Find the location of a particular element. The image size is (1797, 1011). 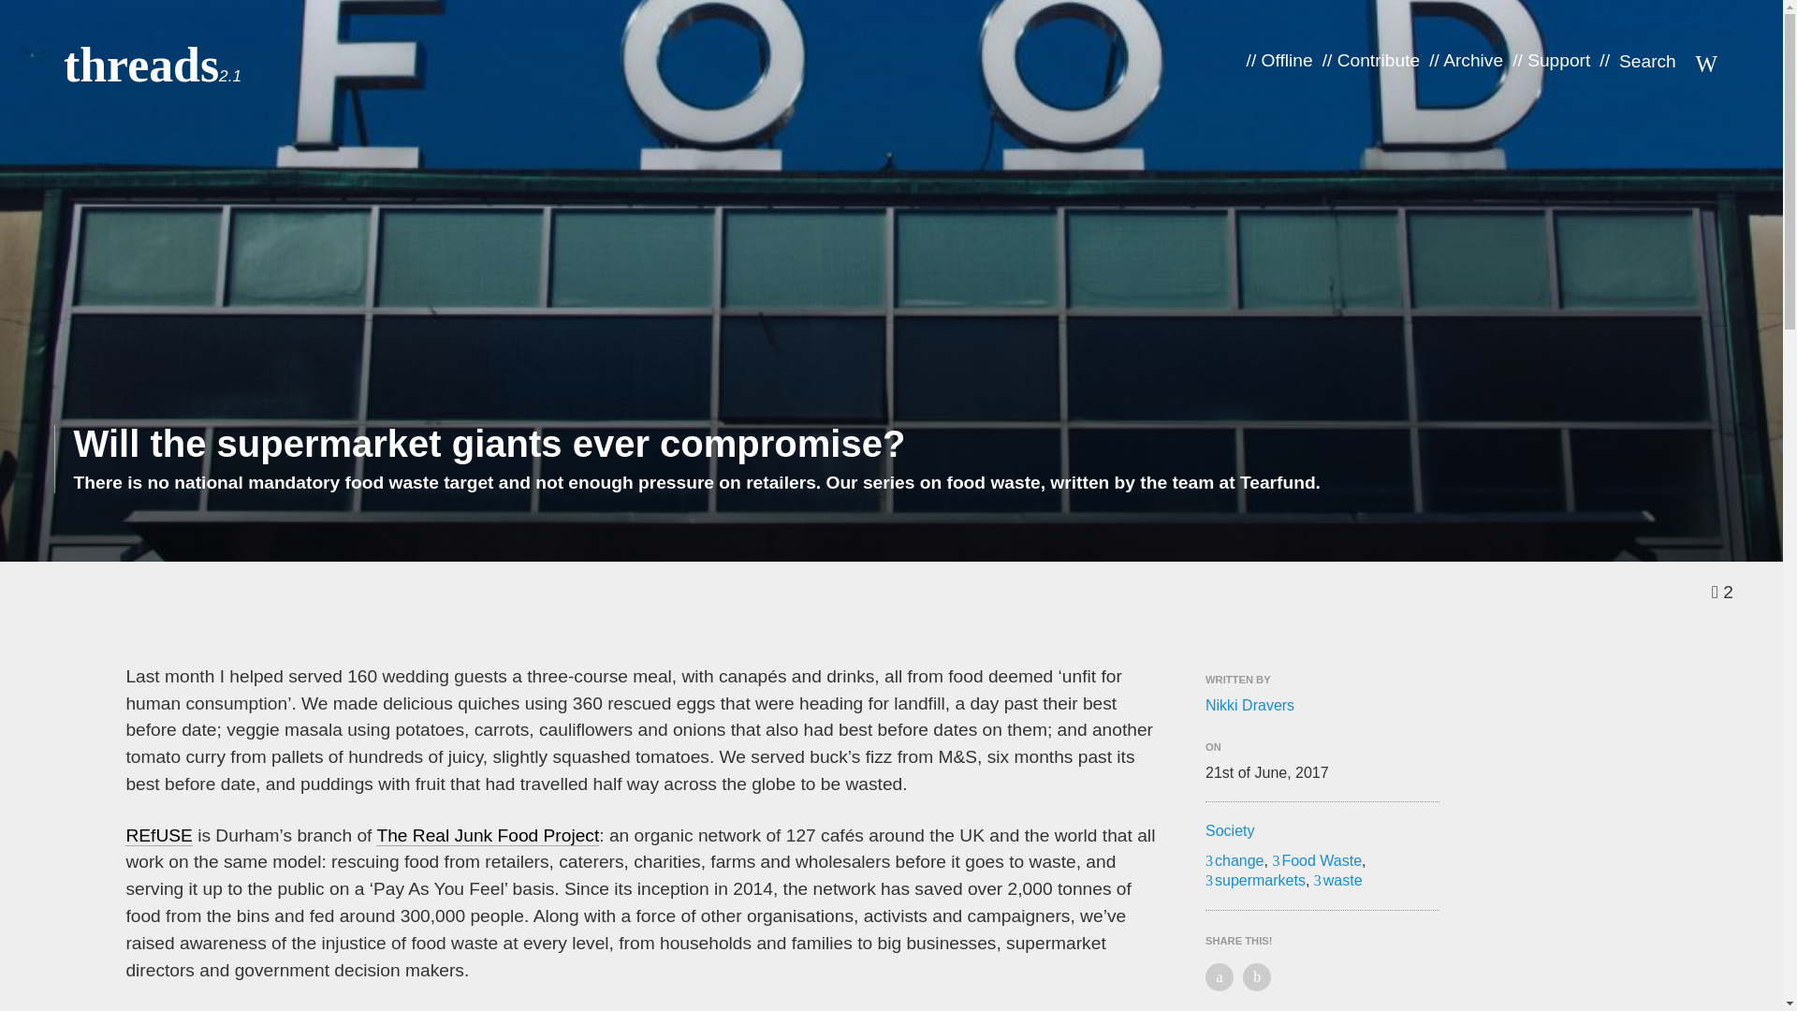

a is located at coordinates (1171, 722).